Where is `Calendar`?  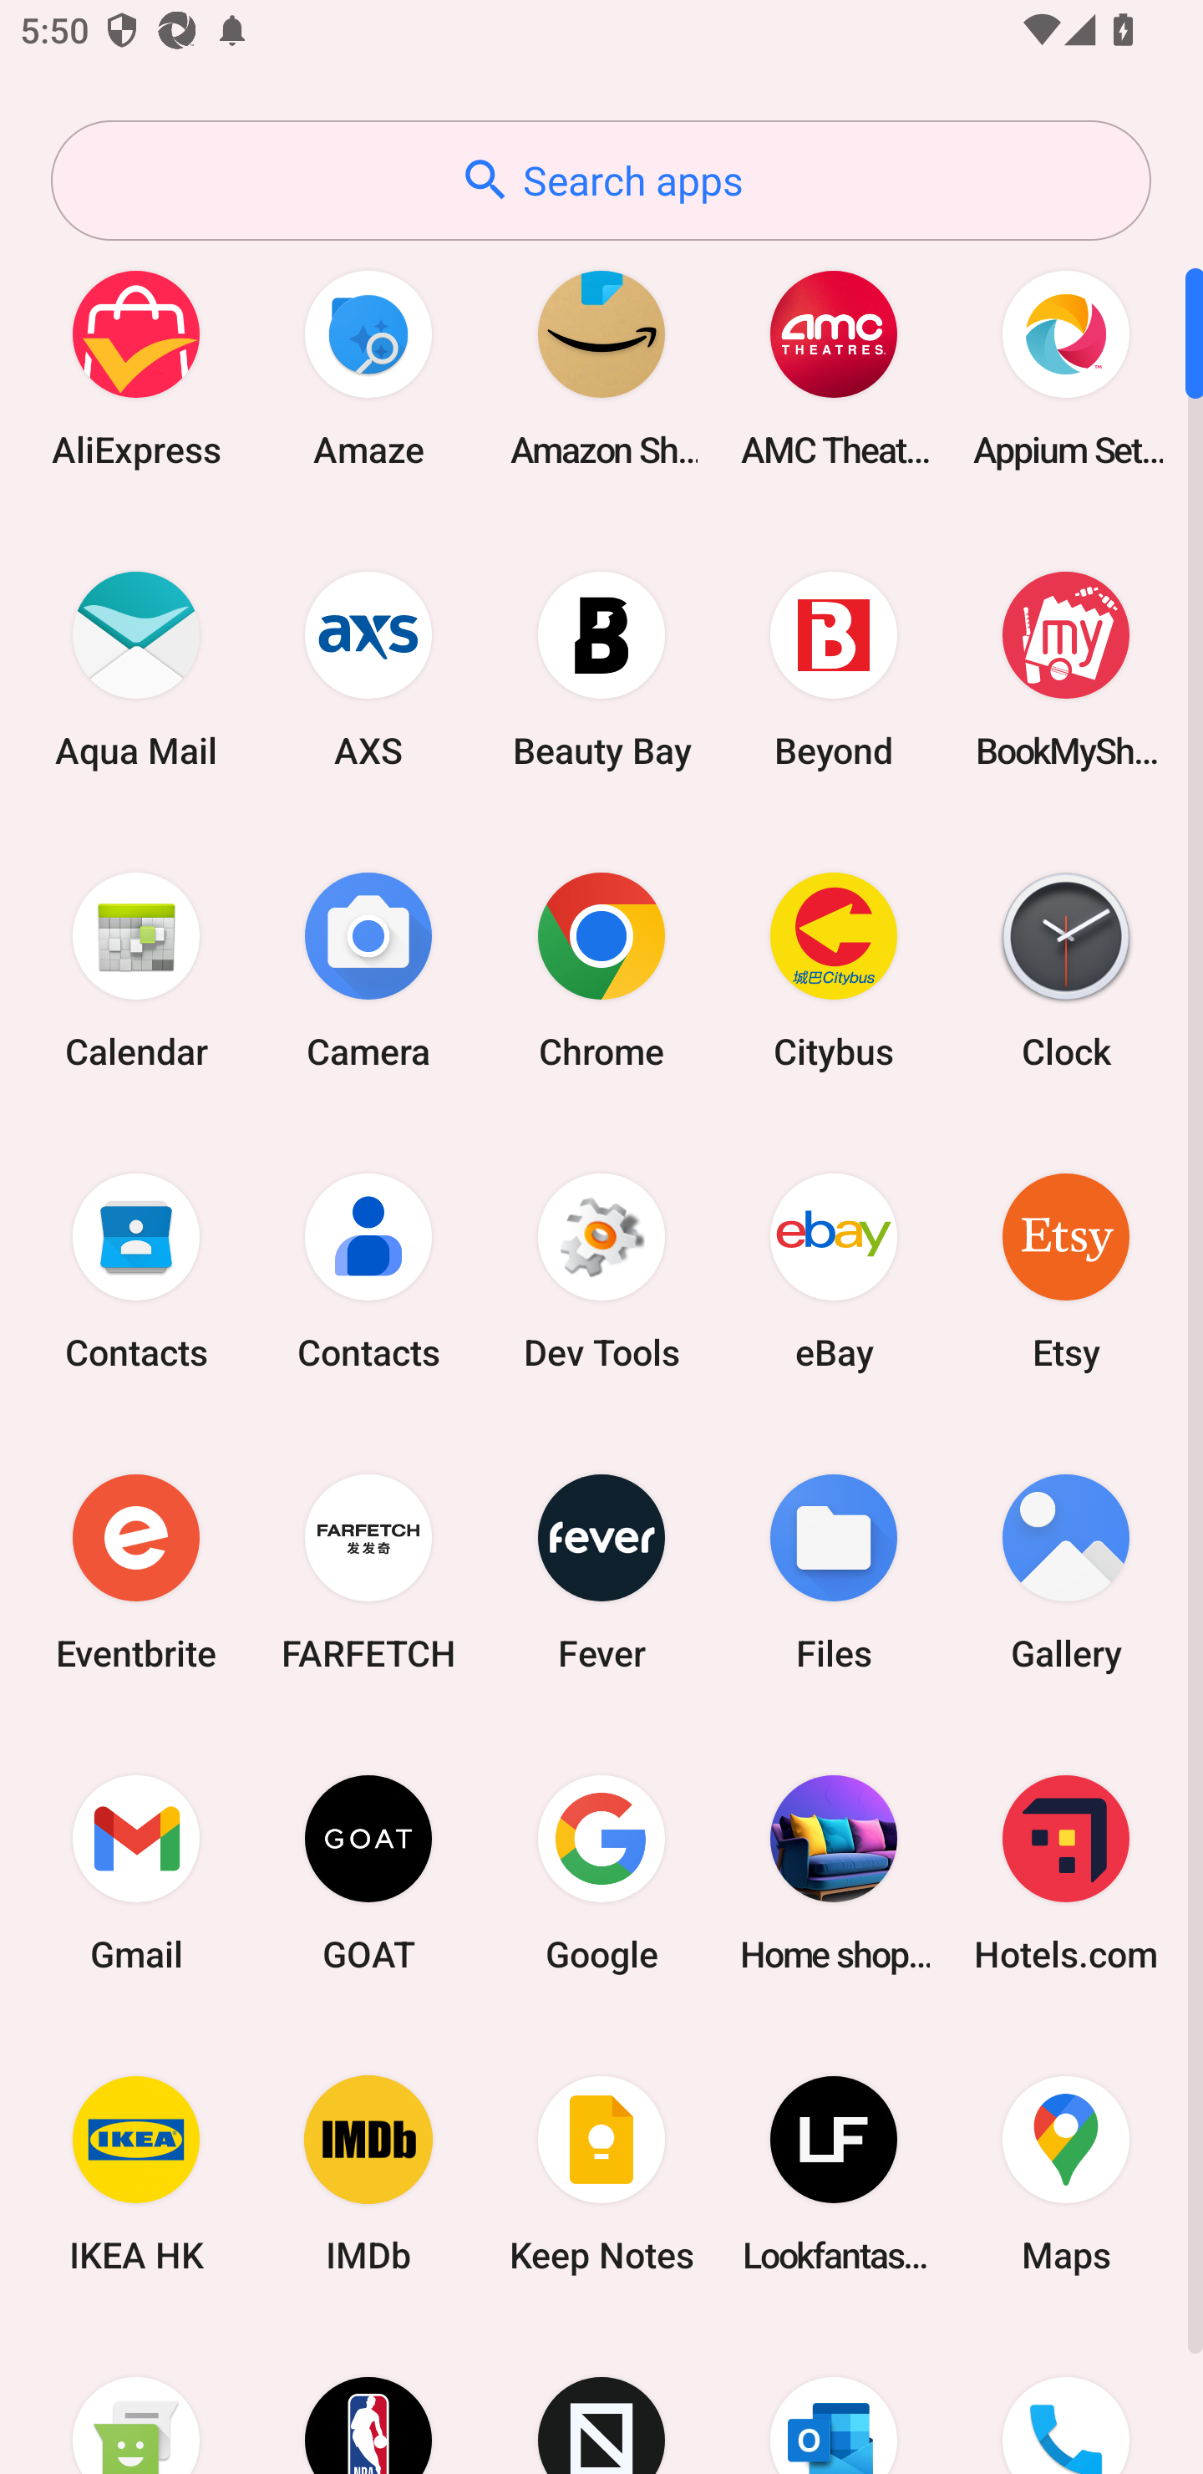 Calendar is located at coordinates (136, 970).